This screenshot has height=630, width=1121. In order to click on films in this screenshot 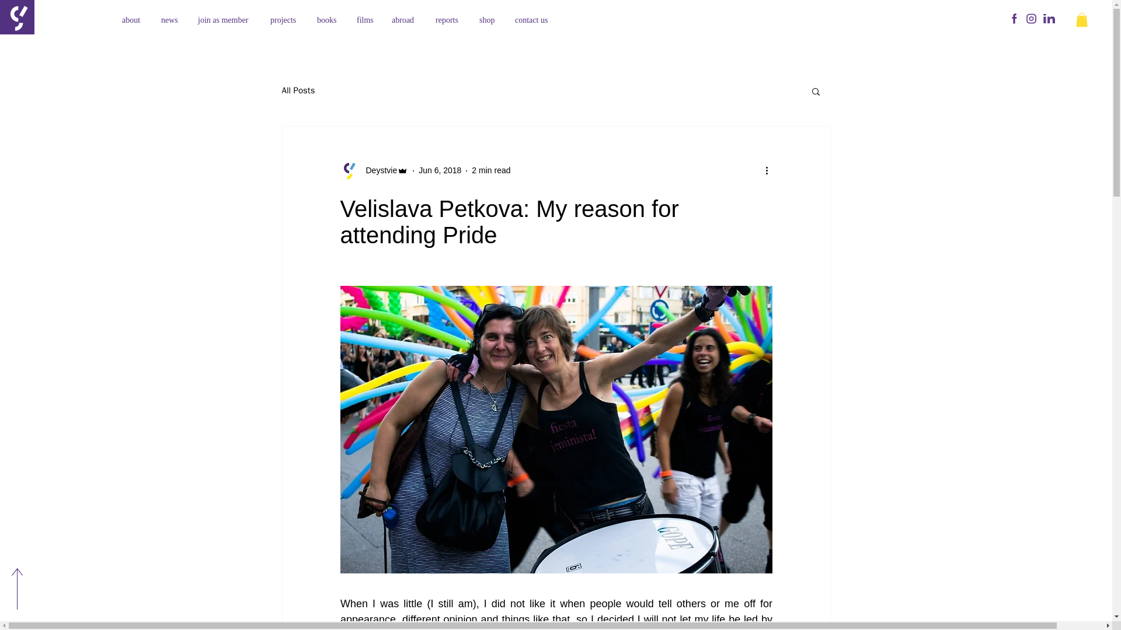, I will do `click(365, 20)`.